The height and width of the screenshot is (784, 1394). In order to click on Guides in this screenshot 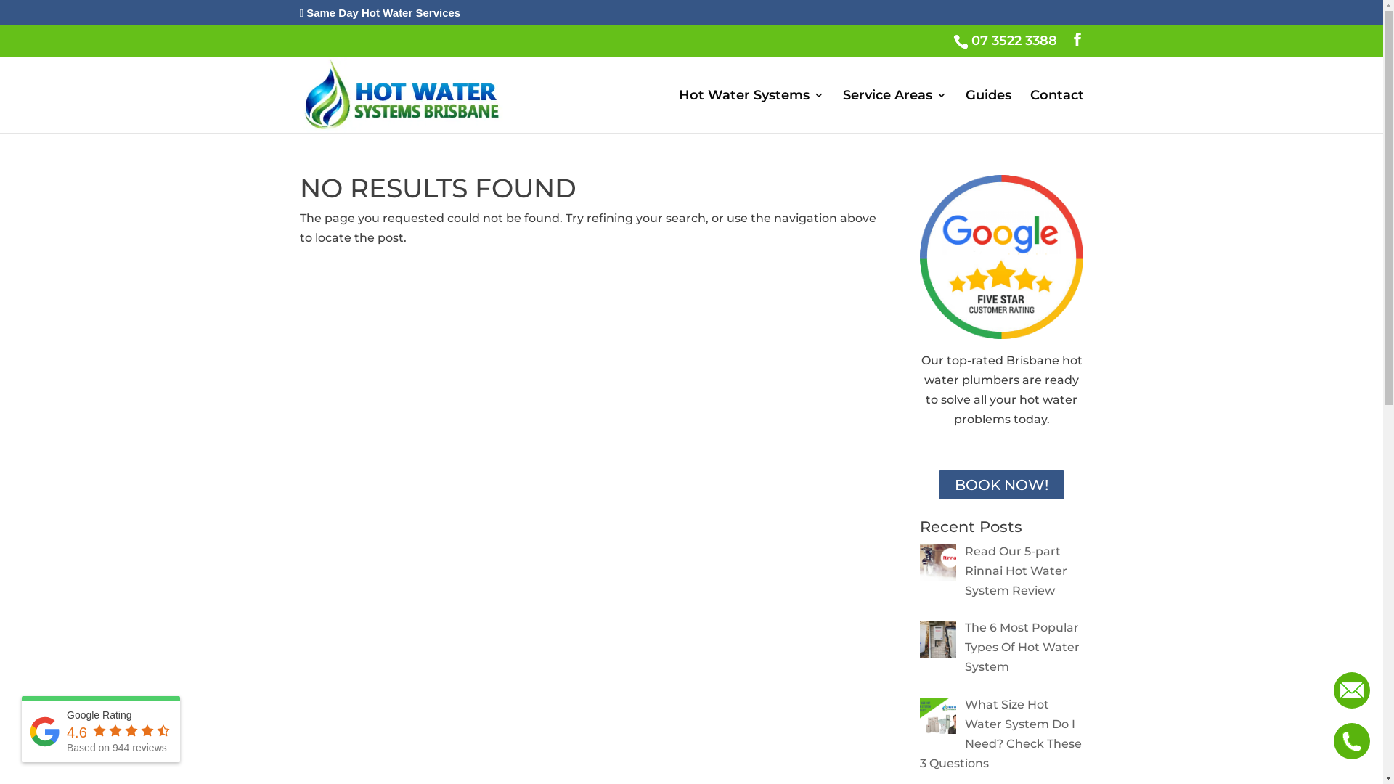, I will do `click(989, 112)`.